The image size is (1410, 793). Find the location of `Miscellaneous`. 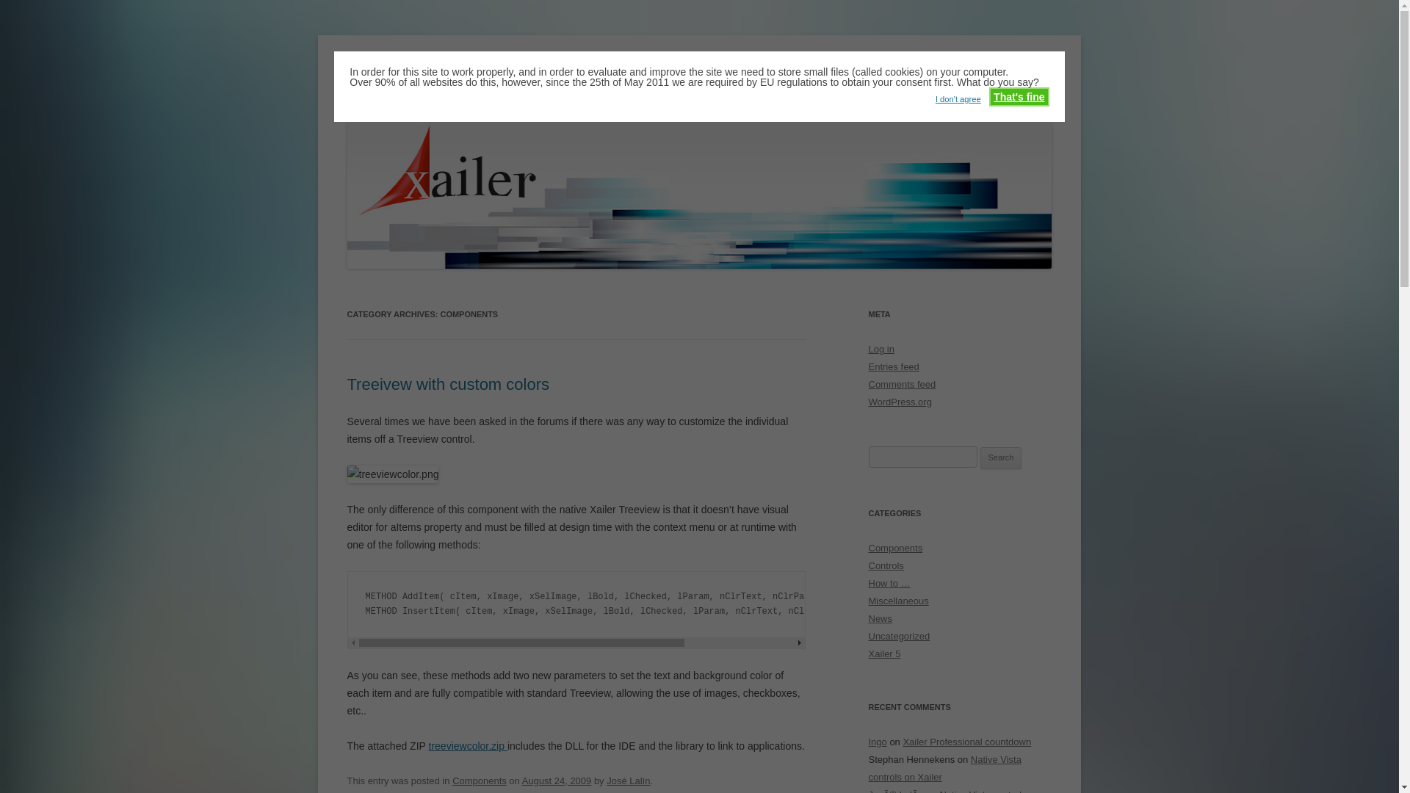

Miscellaneous is located at coordinates (897, 601).